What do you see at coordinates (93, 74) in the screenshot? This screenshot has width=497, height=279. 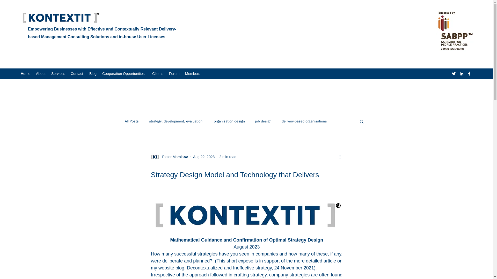 I see `Blog` at bounding box center [93, 74].